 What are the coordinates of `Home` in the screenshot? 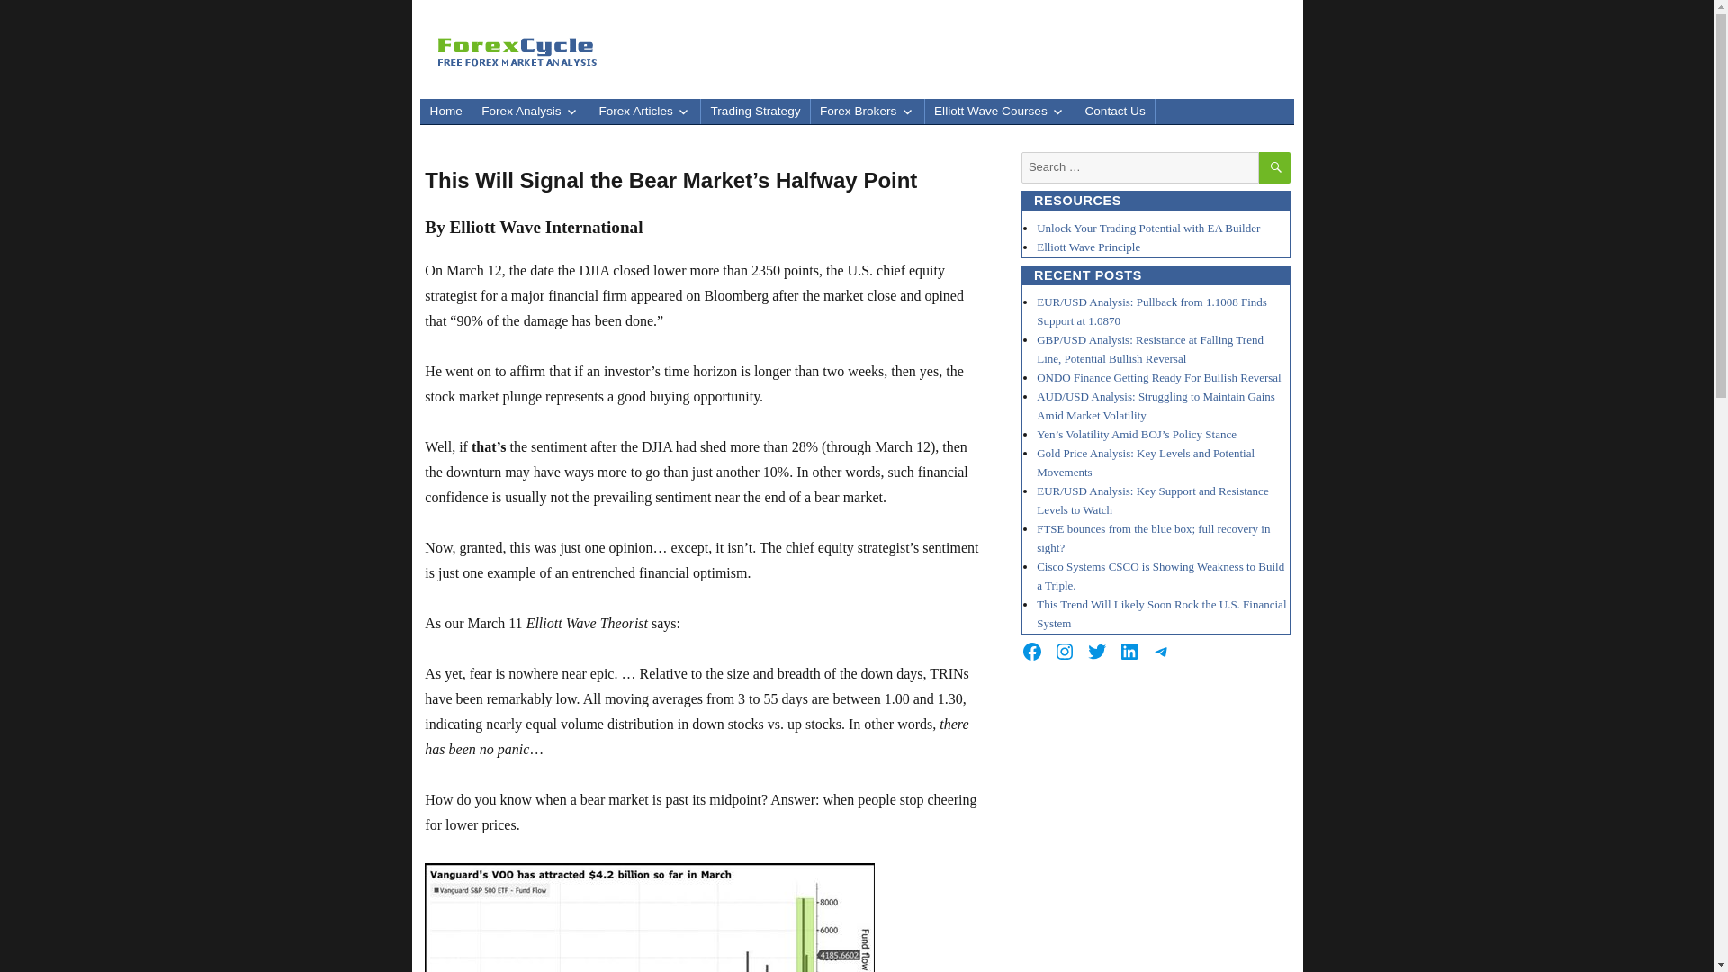 It's located at (445, 112).